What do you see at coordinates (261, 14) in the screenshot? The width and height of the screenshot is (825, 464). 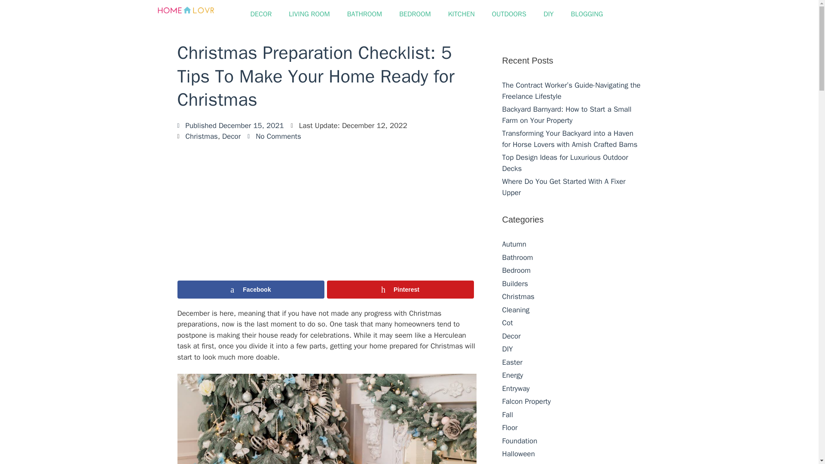 I see `DECOR` at bounding box center [261, 14].